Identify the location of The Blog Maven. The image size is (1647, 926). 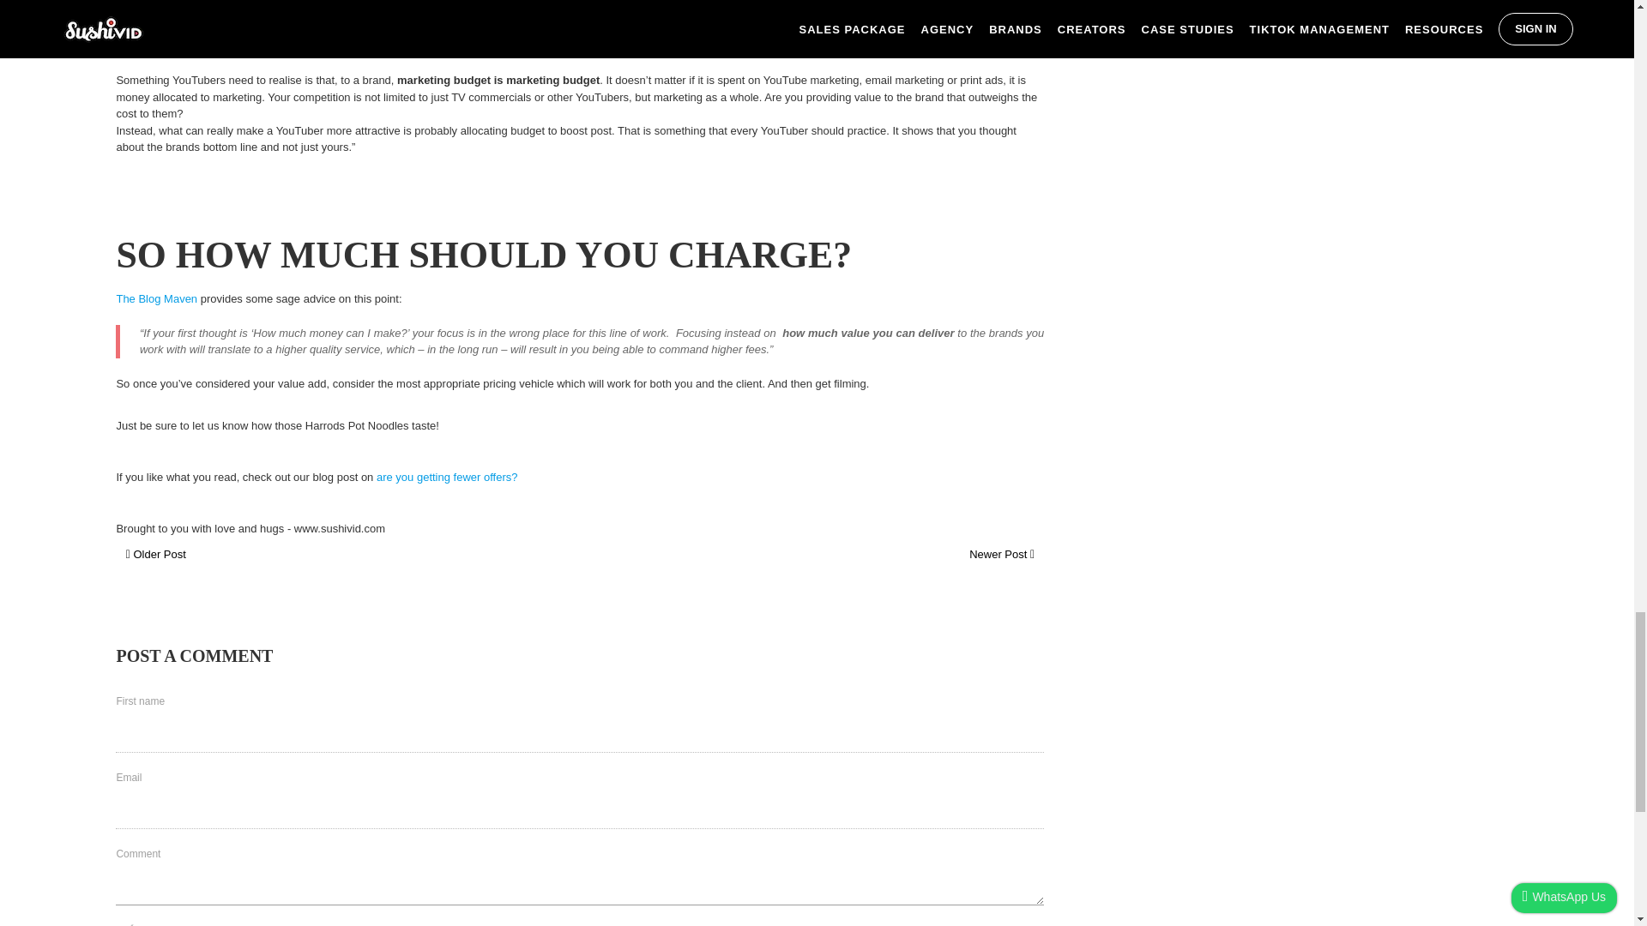
(156, 298).